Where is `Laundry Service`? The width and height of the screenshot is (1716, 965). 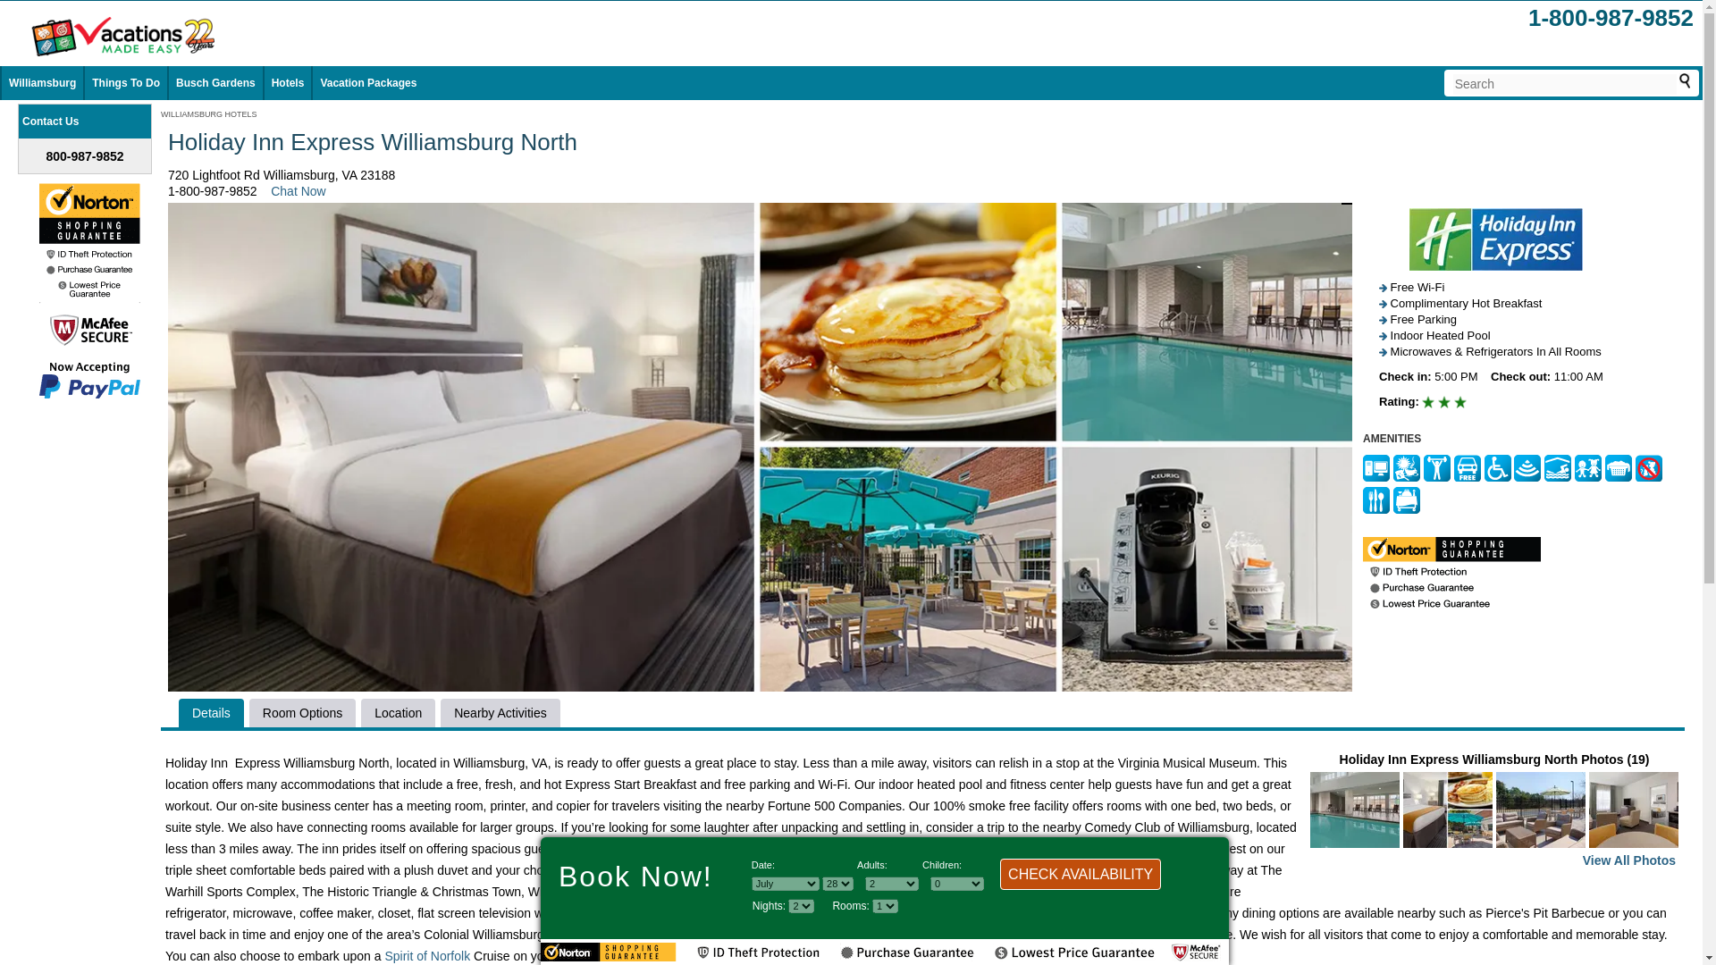
Laundry Service is located at coordinates (1618, 466).